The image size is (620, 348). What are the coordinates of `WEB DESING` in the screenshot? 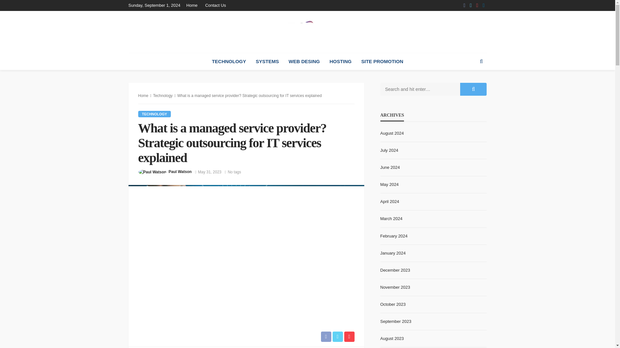 It's located at (304, 62).